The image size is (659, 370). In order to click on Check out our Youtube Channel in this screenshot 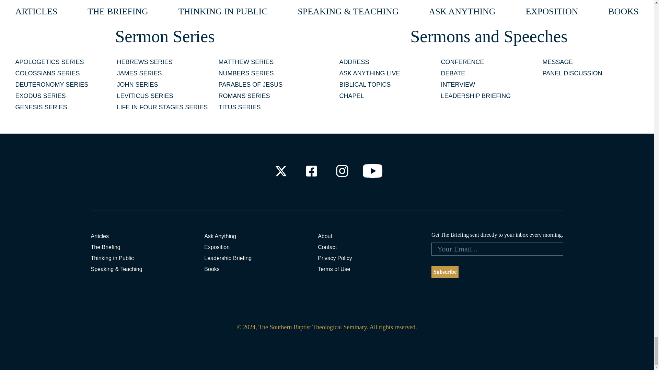, I will do `click(373, 171)`.